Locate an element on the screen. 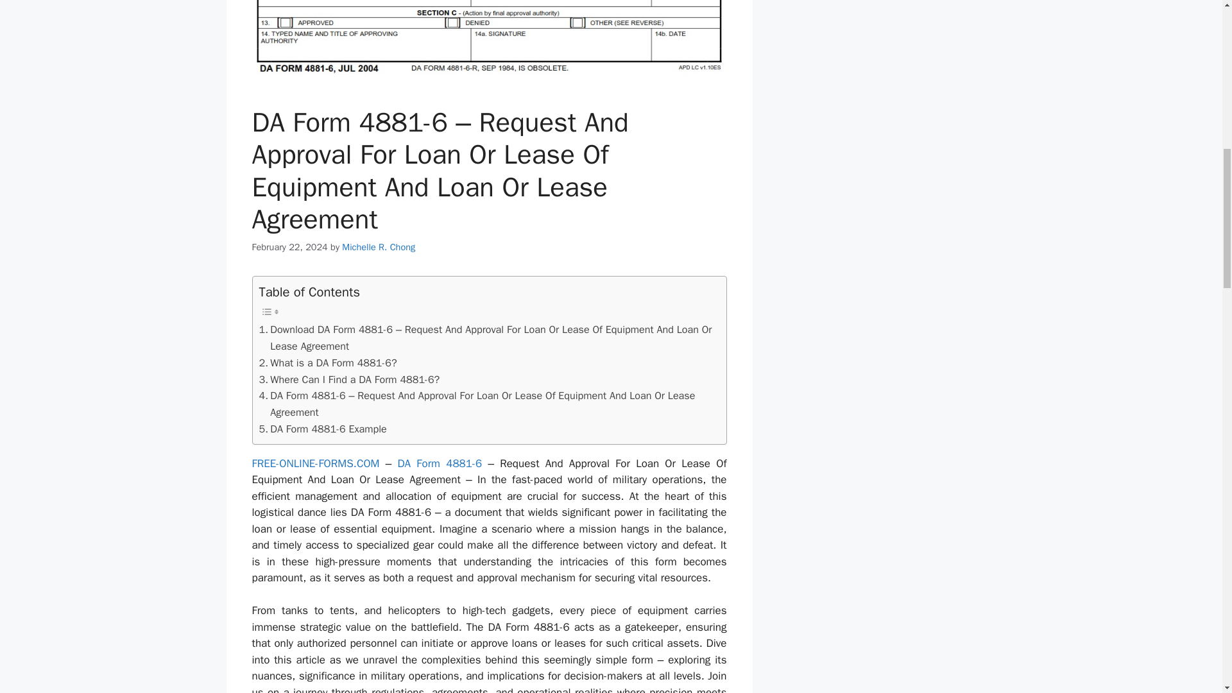 Image resolution: width=1232 pixels, height=693 pixels. View all posts by Michelle R. Chong is located at coordinates (379, 246).